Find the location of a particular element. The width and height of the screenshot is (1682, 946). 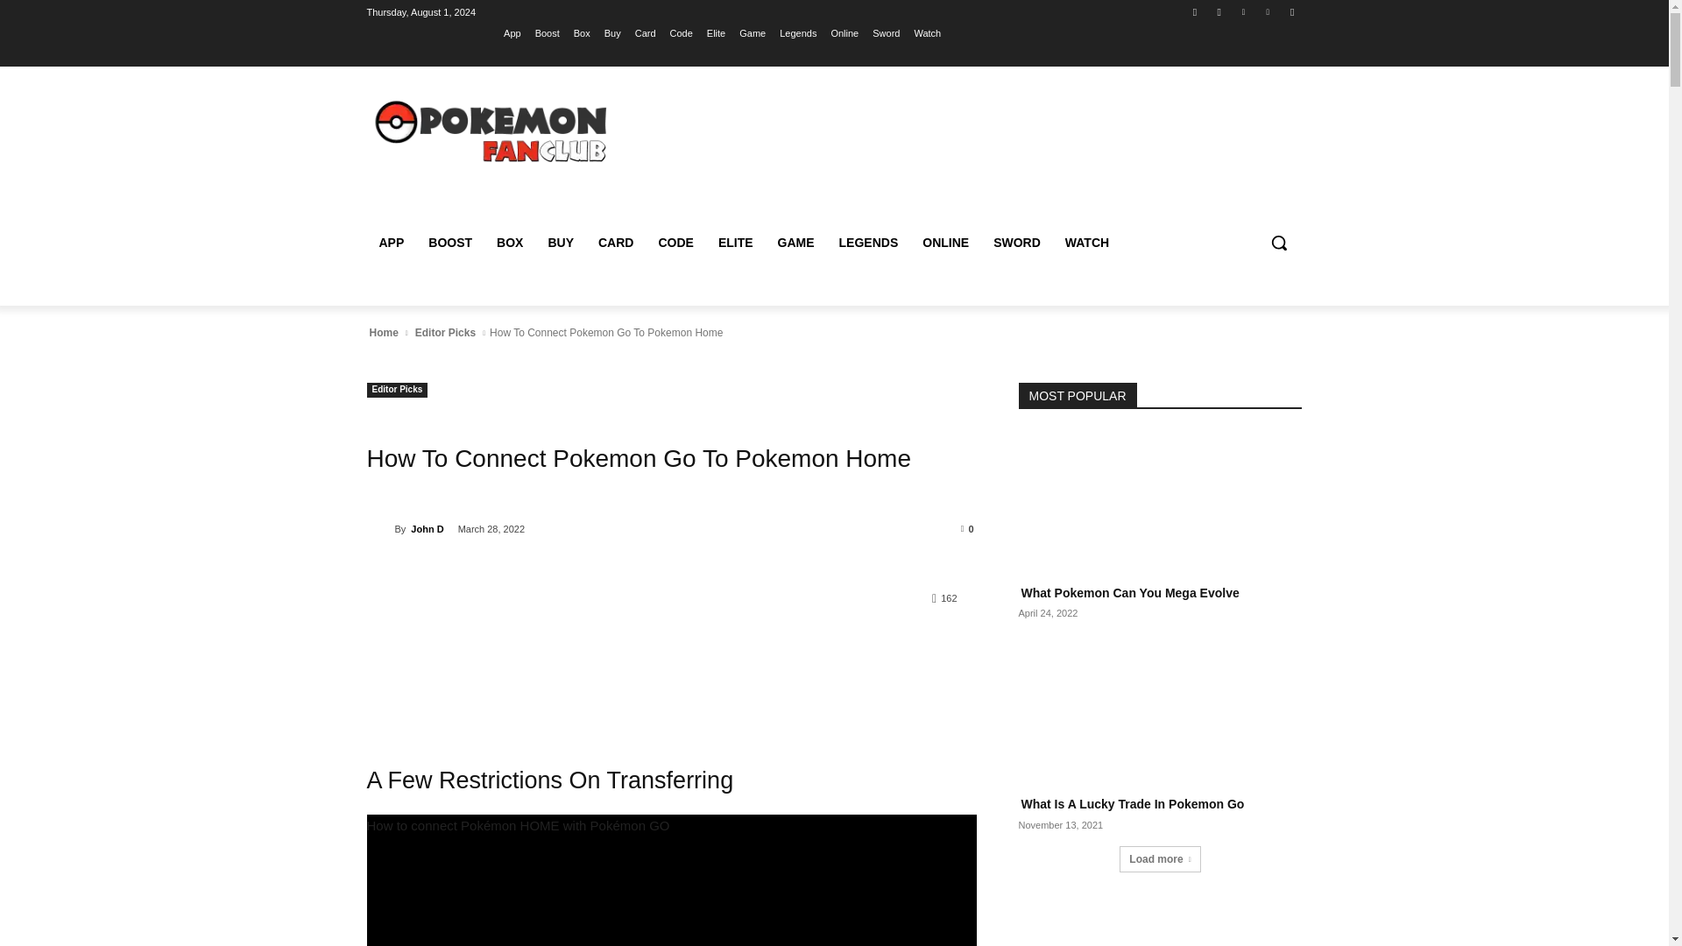

Facebook is located at coordinates (1195, 11).